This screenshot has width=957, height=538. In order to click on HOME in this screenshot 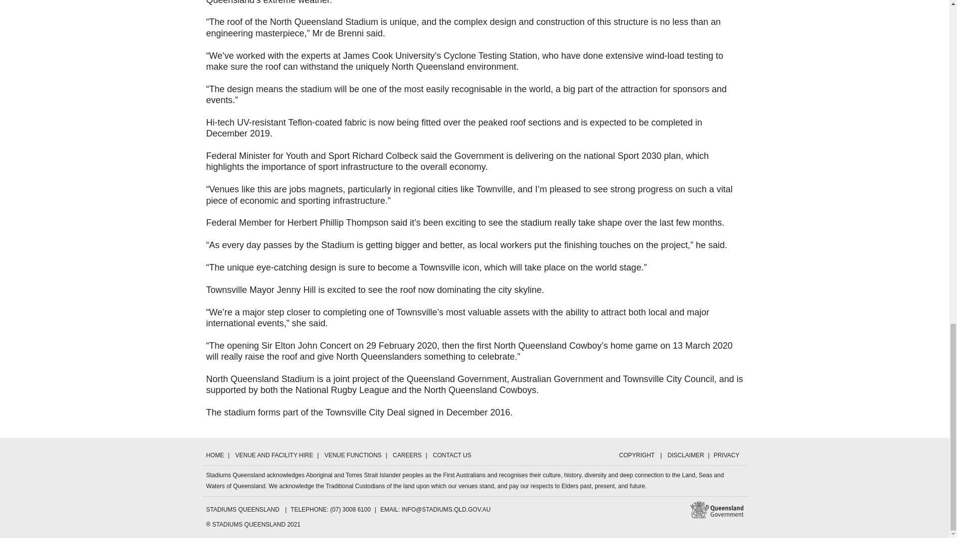, I will do `click(217, 455)`.